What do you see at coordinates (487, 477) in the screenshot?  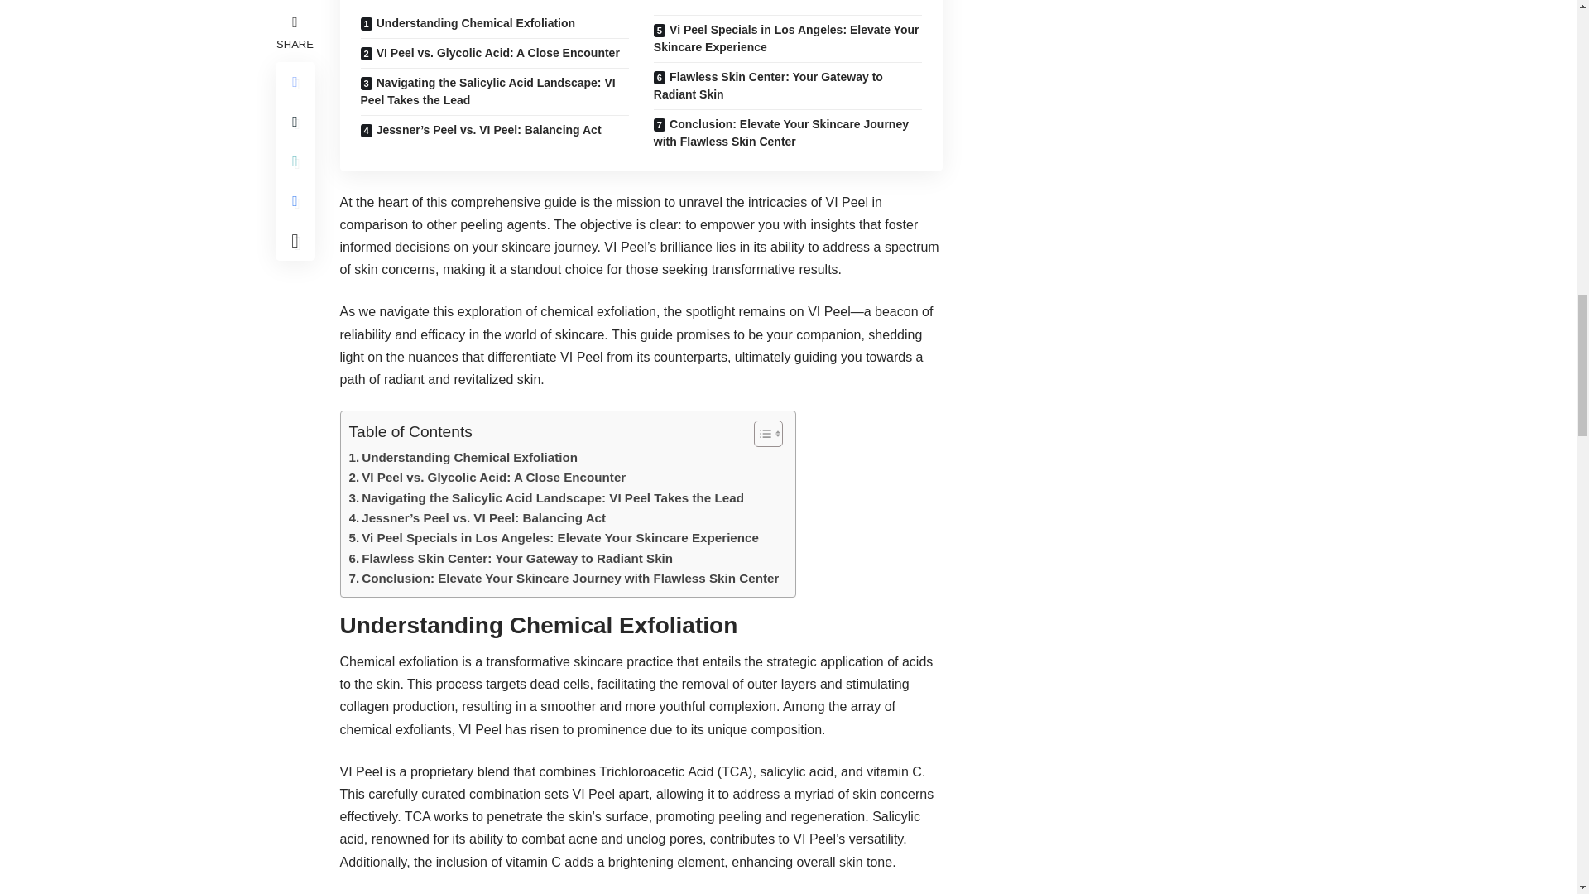 I see `VI Peel vs. Glycolic Acid: A Close Encounter` at bounding box center [487, 477].